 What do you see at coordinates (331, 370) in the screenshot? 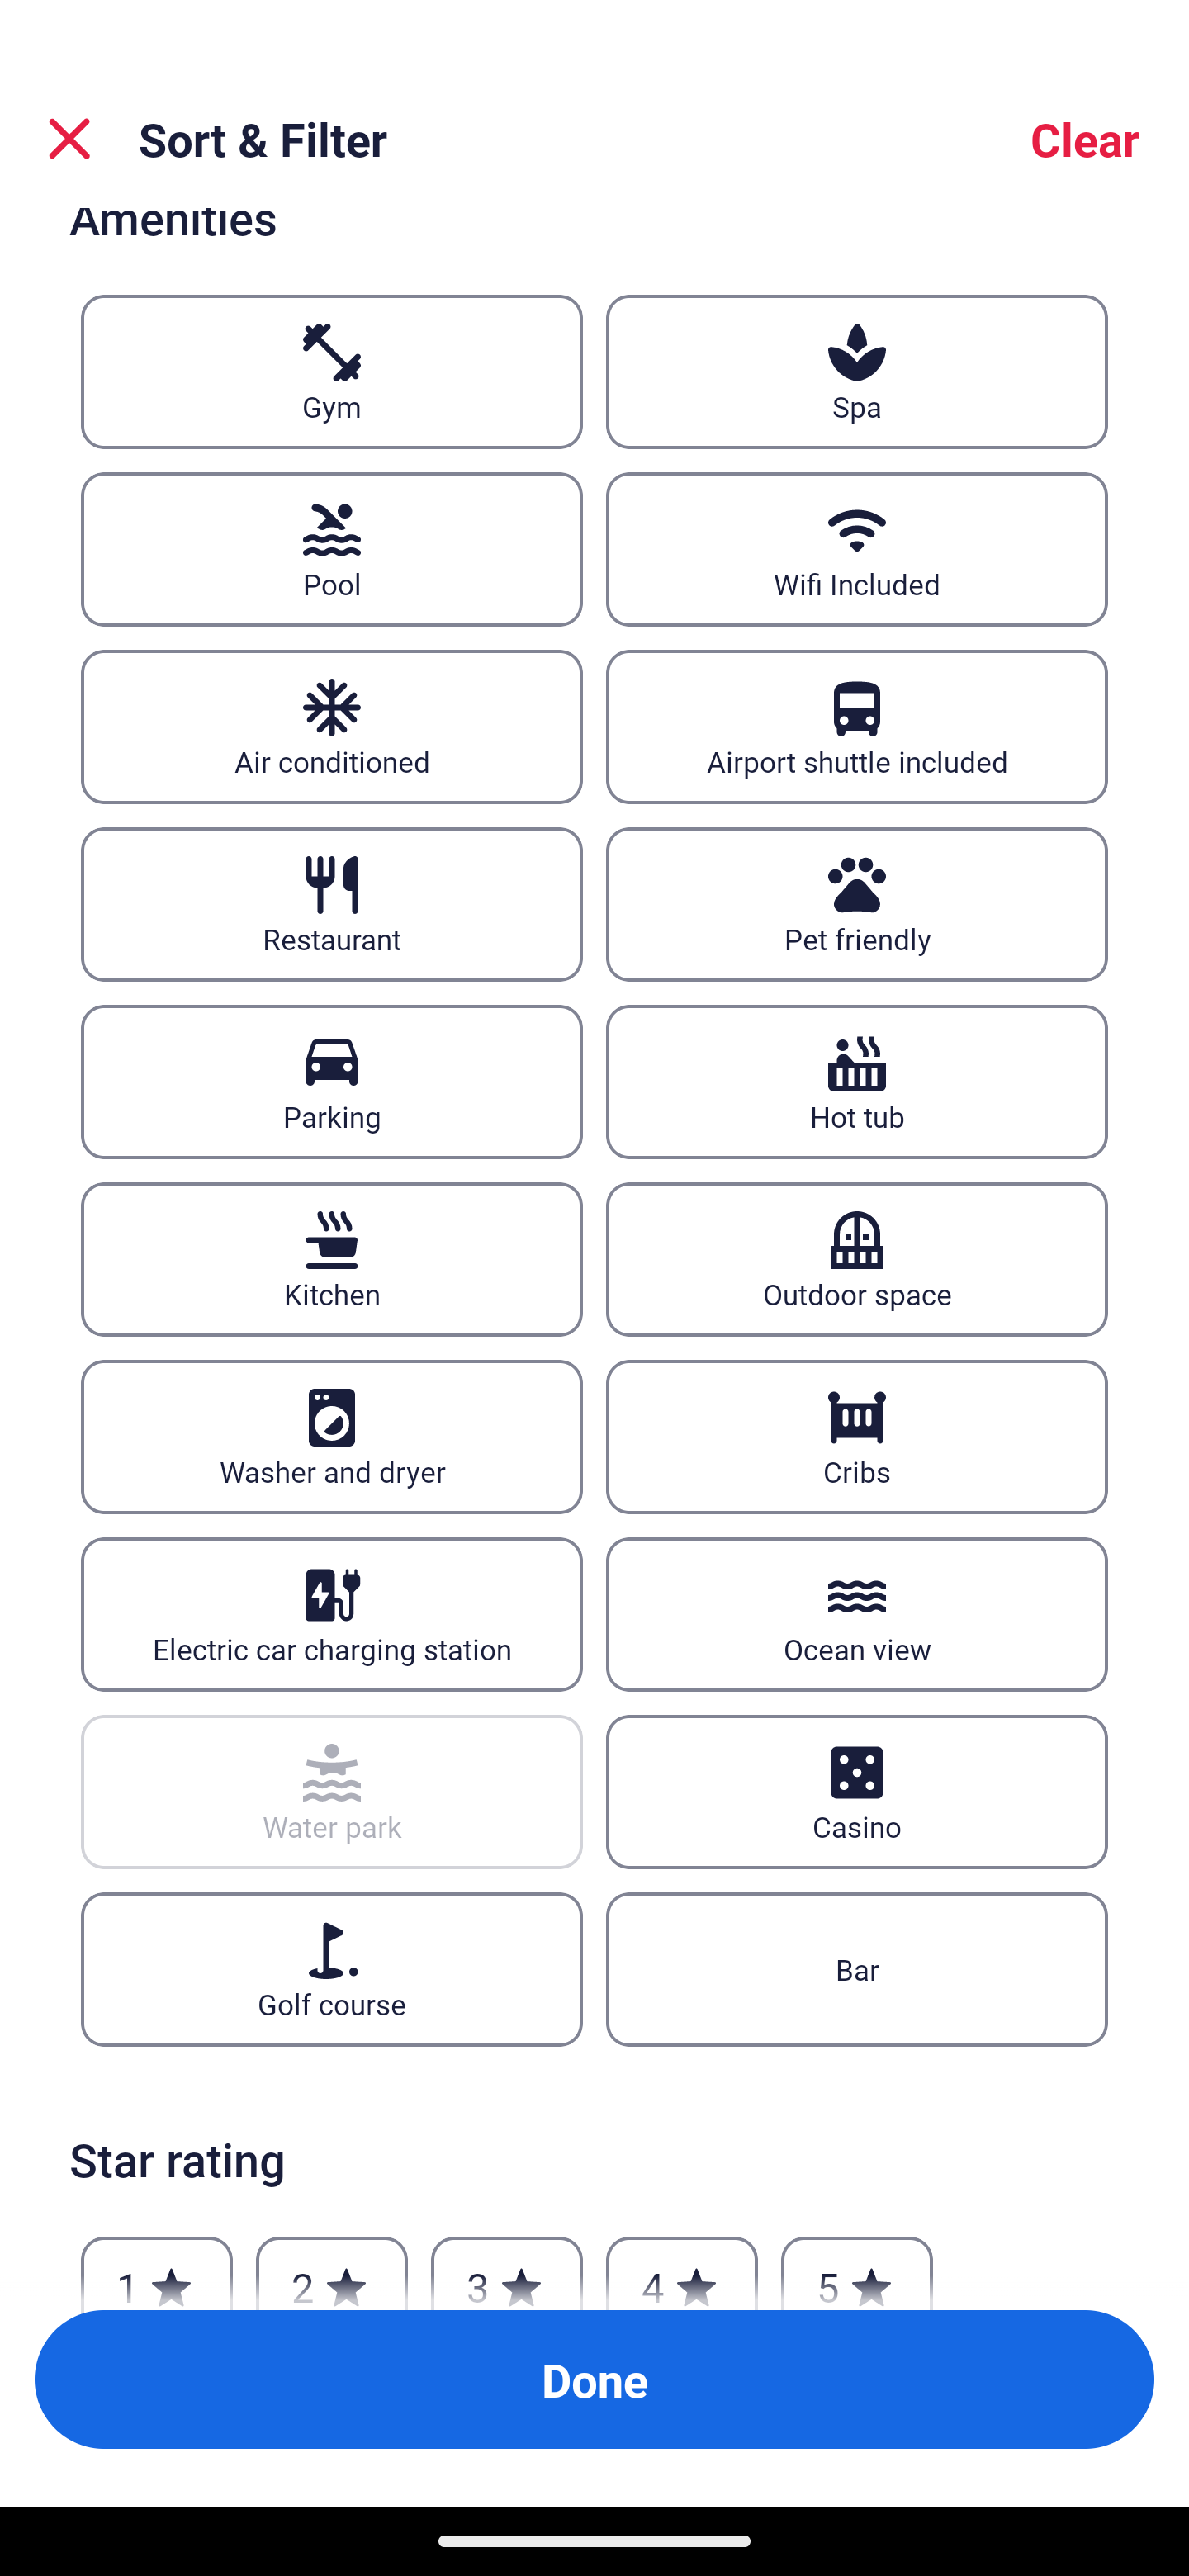
I see `Gym` at bounding box center [331, 370].